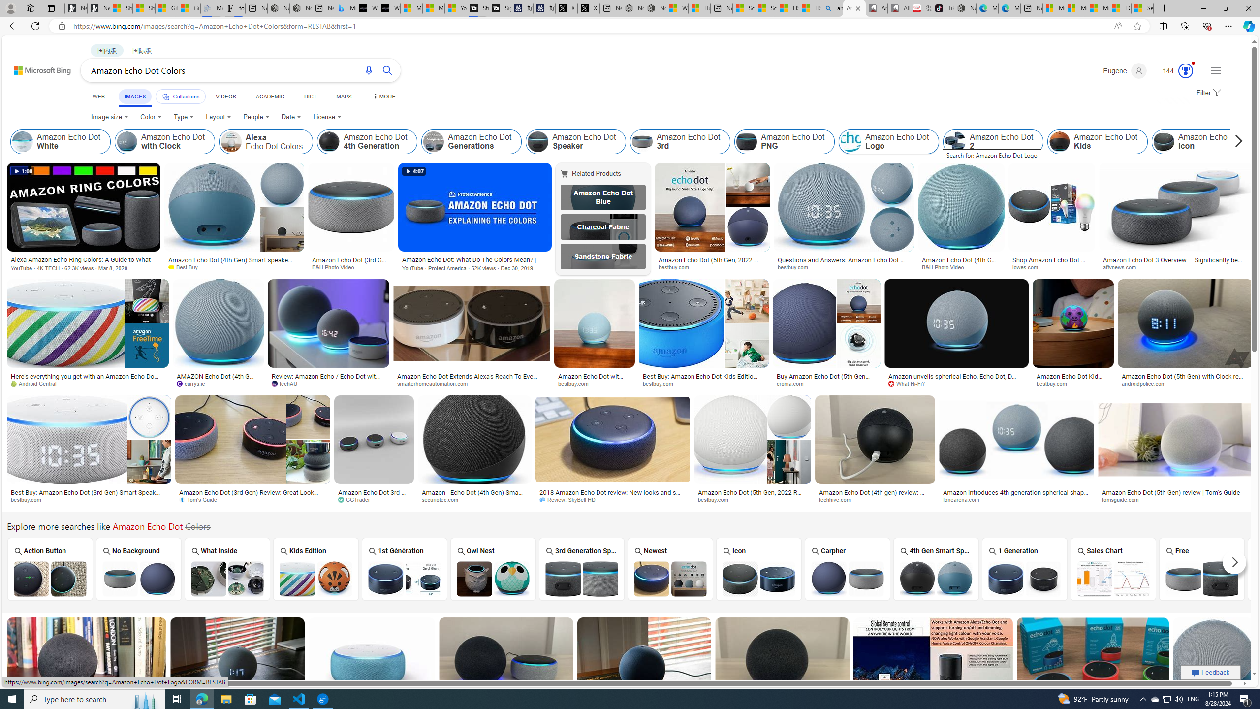 This screenshot has width=1260, height=709. Describe the element at coordinates (602, 257) in the screenshot. I see `Sandstone Fabric` at that location.